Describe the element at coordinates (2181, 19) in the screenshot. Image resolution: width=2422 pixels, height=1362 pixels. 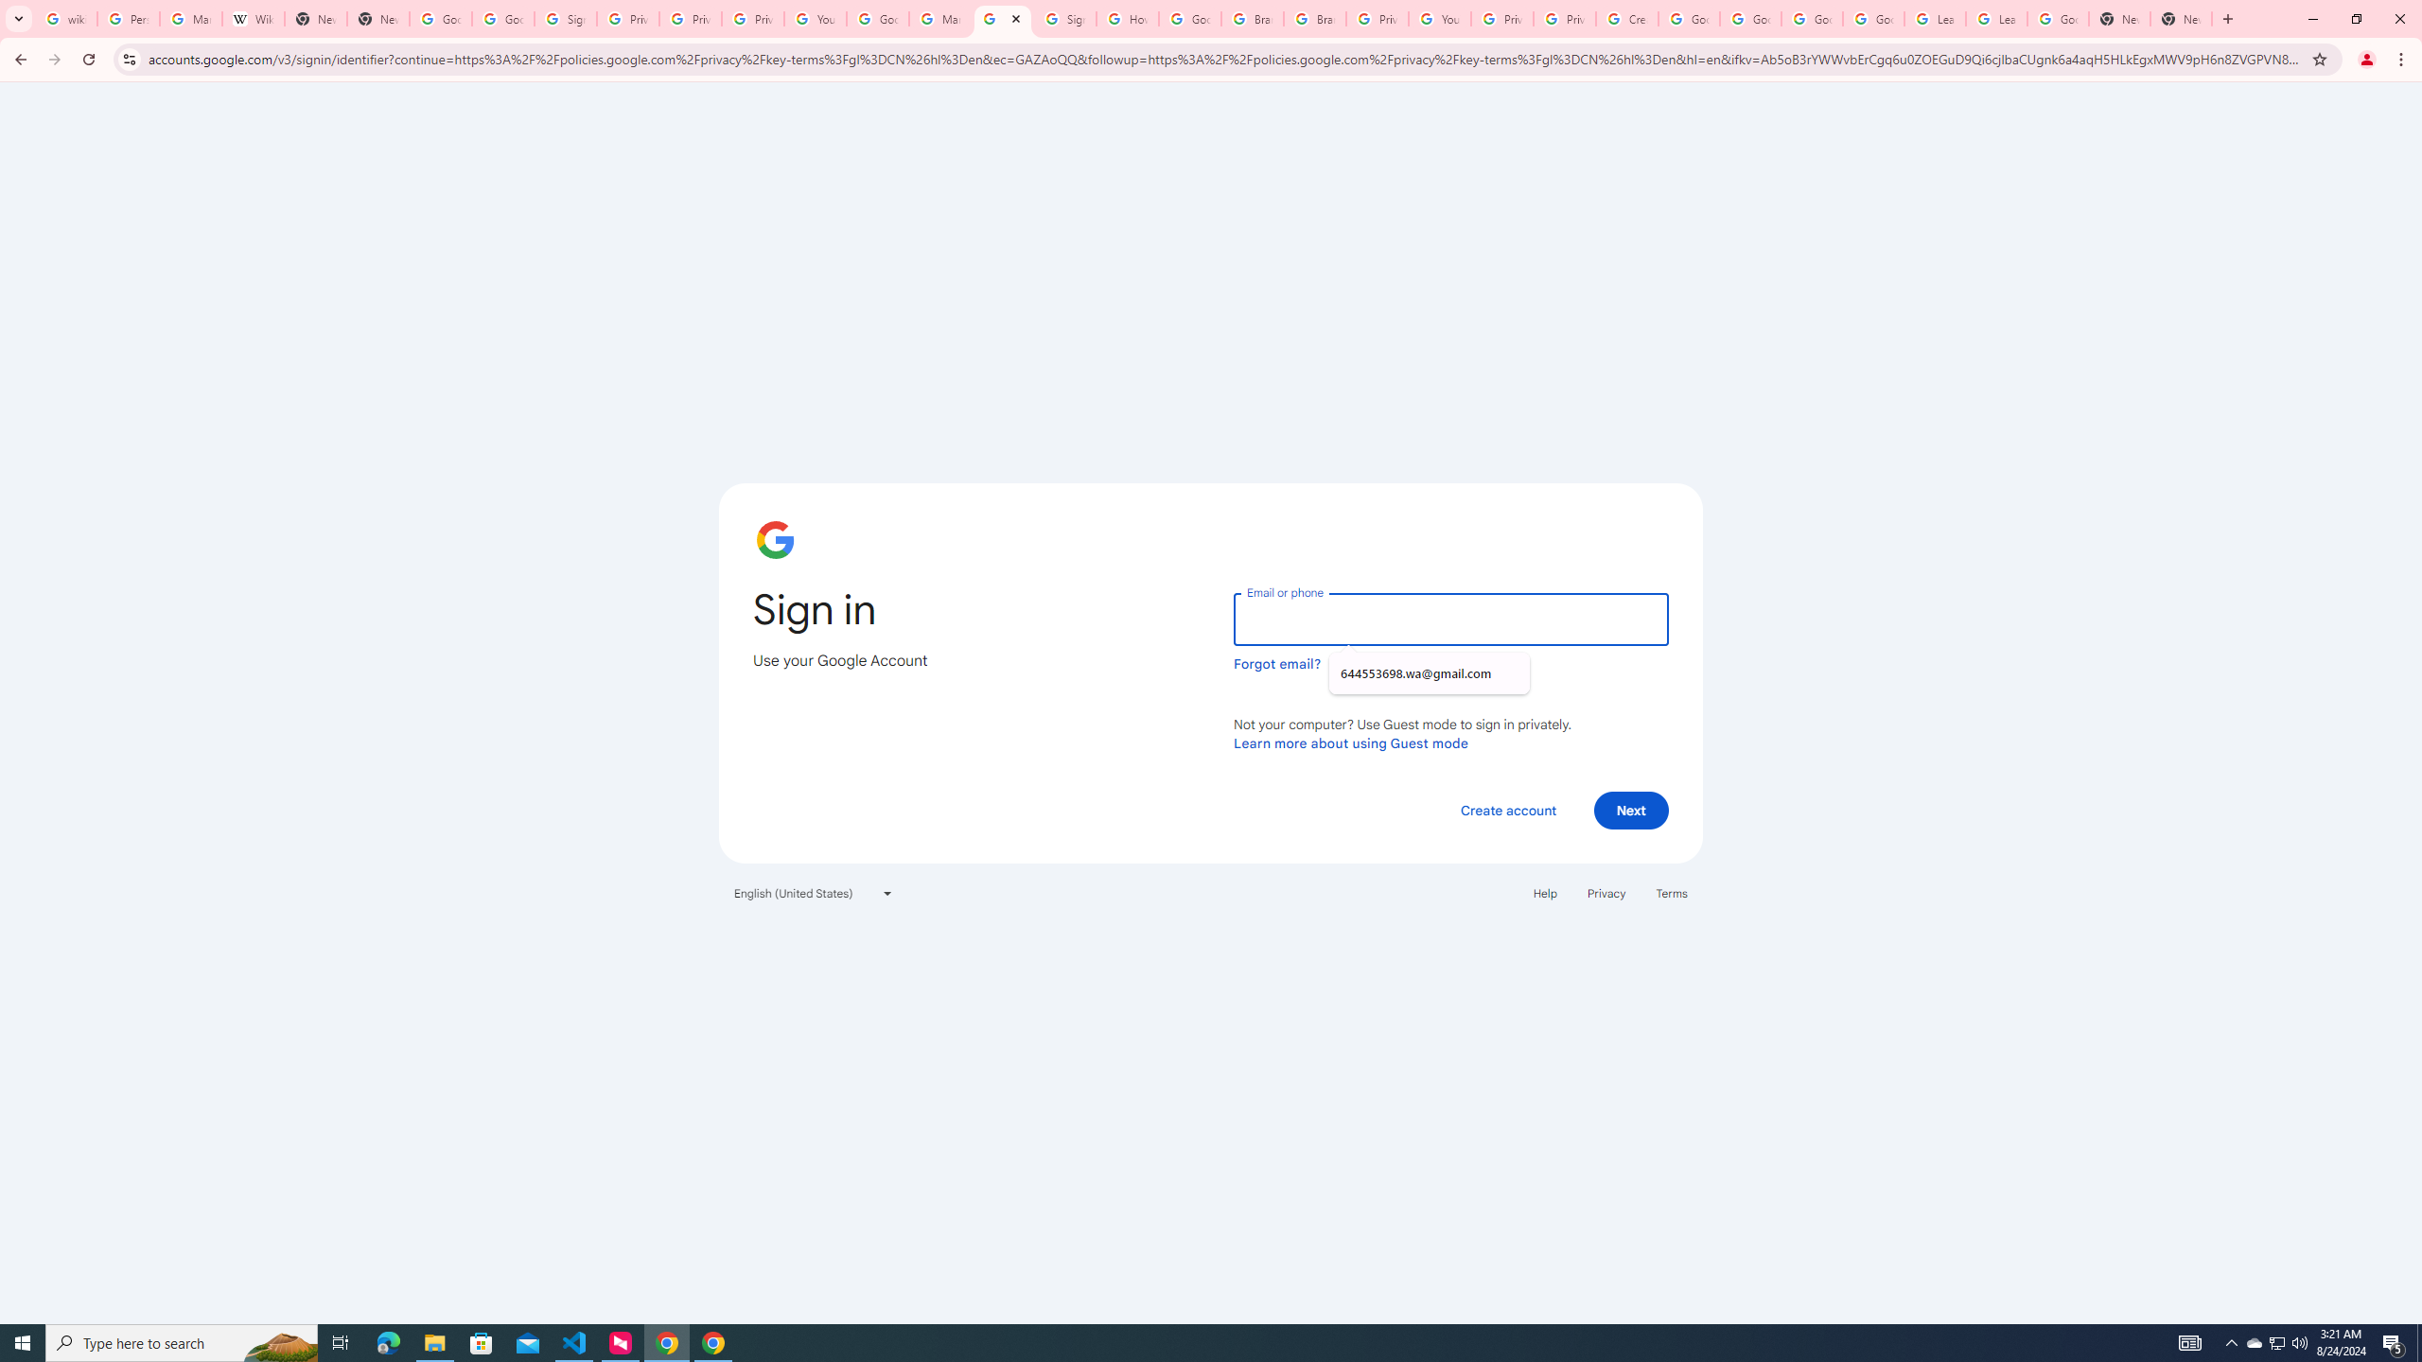
I see `New Tab` at that location.